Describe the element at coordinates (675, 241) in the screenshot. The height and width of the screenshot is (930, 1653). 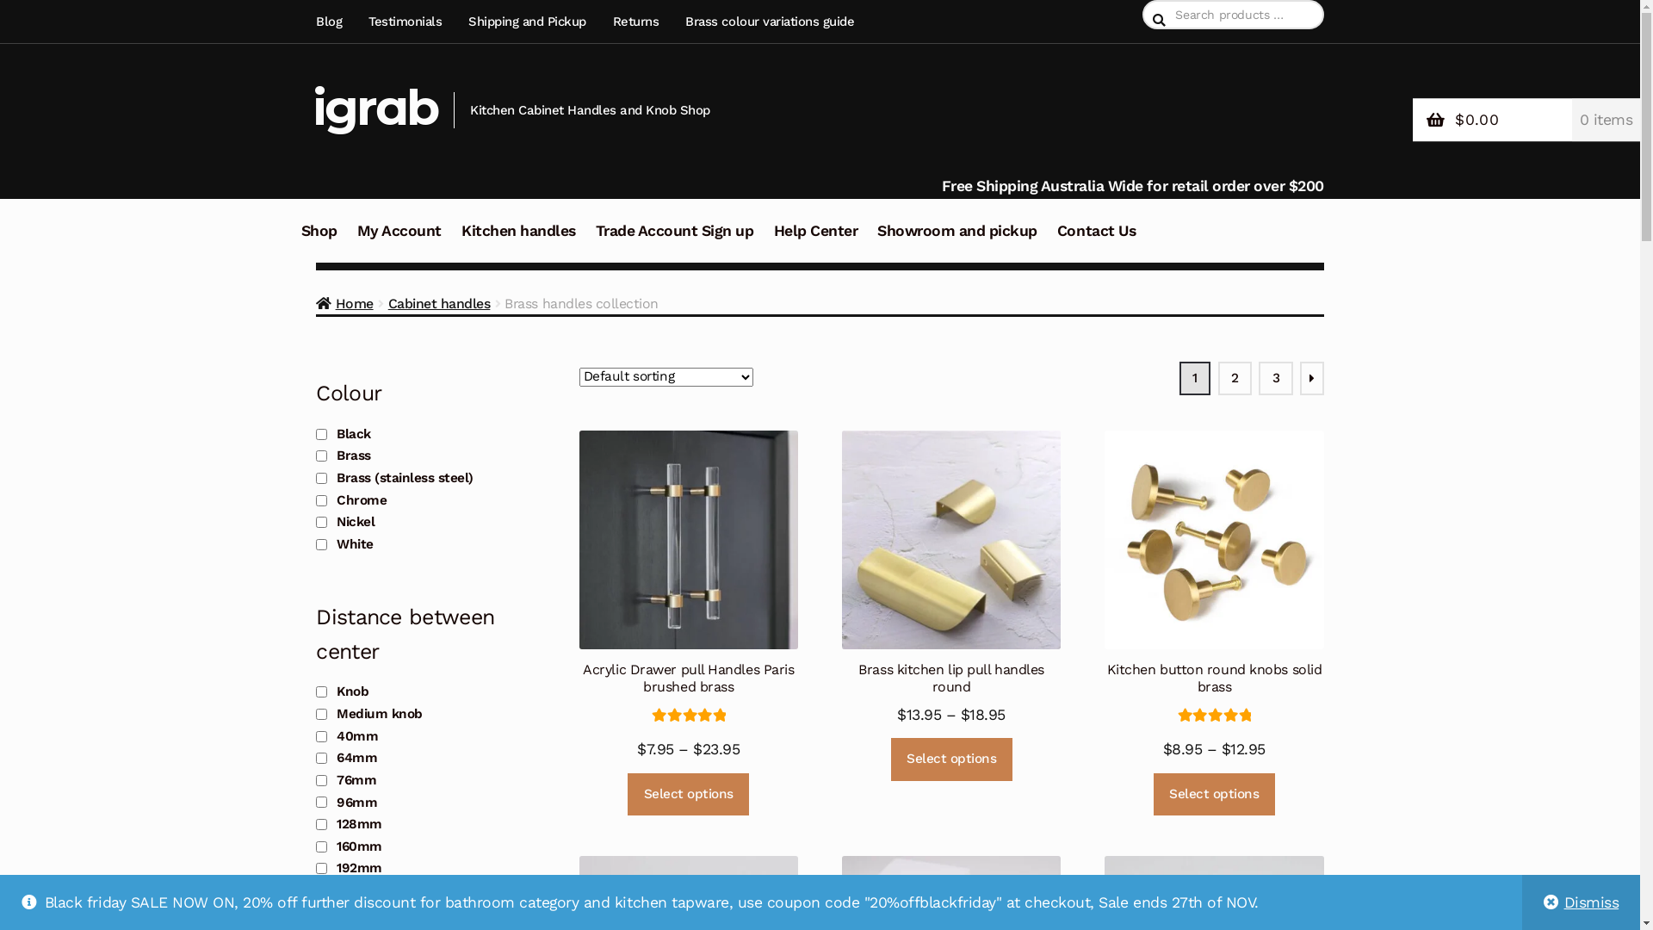
I see `Trade Account Sign up` at that location.